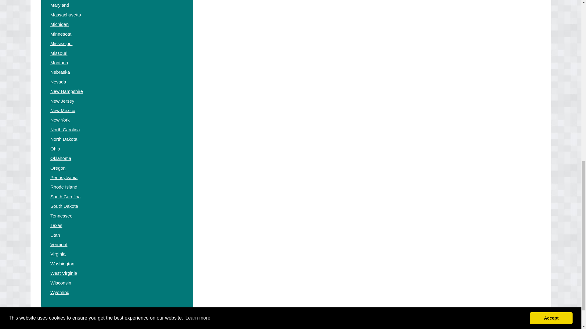 This screenshot has height=329, width=586. What do you see at coordinates (65, 15) in the screenshot?
I see `Massachusetts` at bounding box center [65, 15].